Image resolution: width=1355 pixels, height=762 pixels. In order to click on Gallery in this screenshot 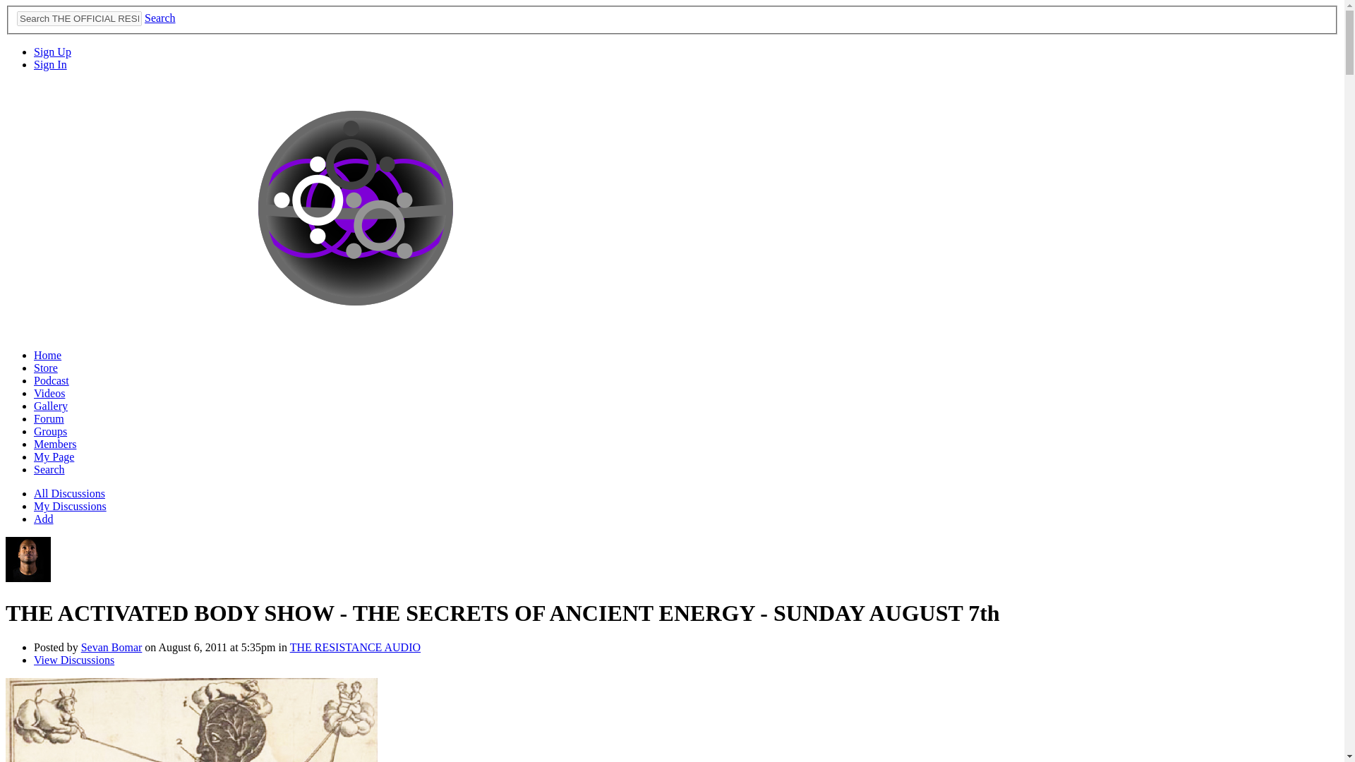, I will do `click(51, 406)`.